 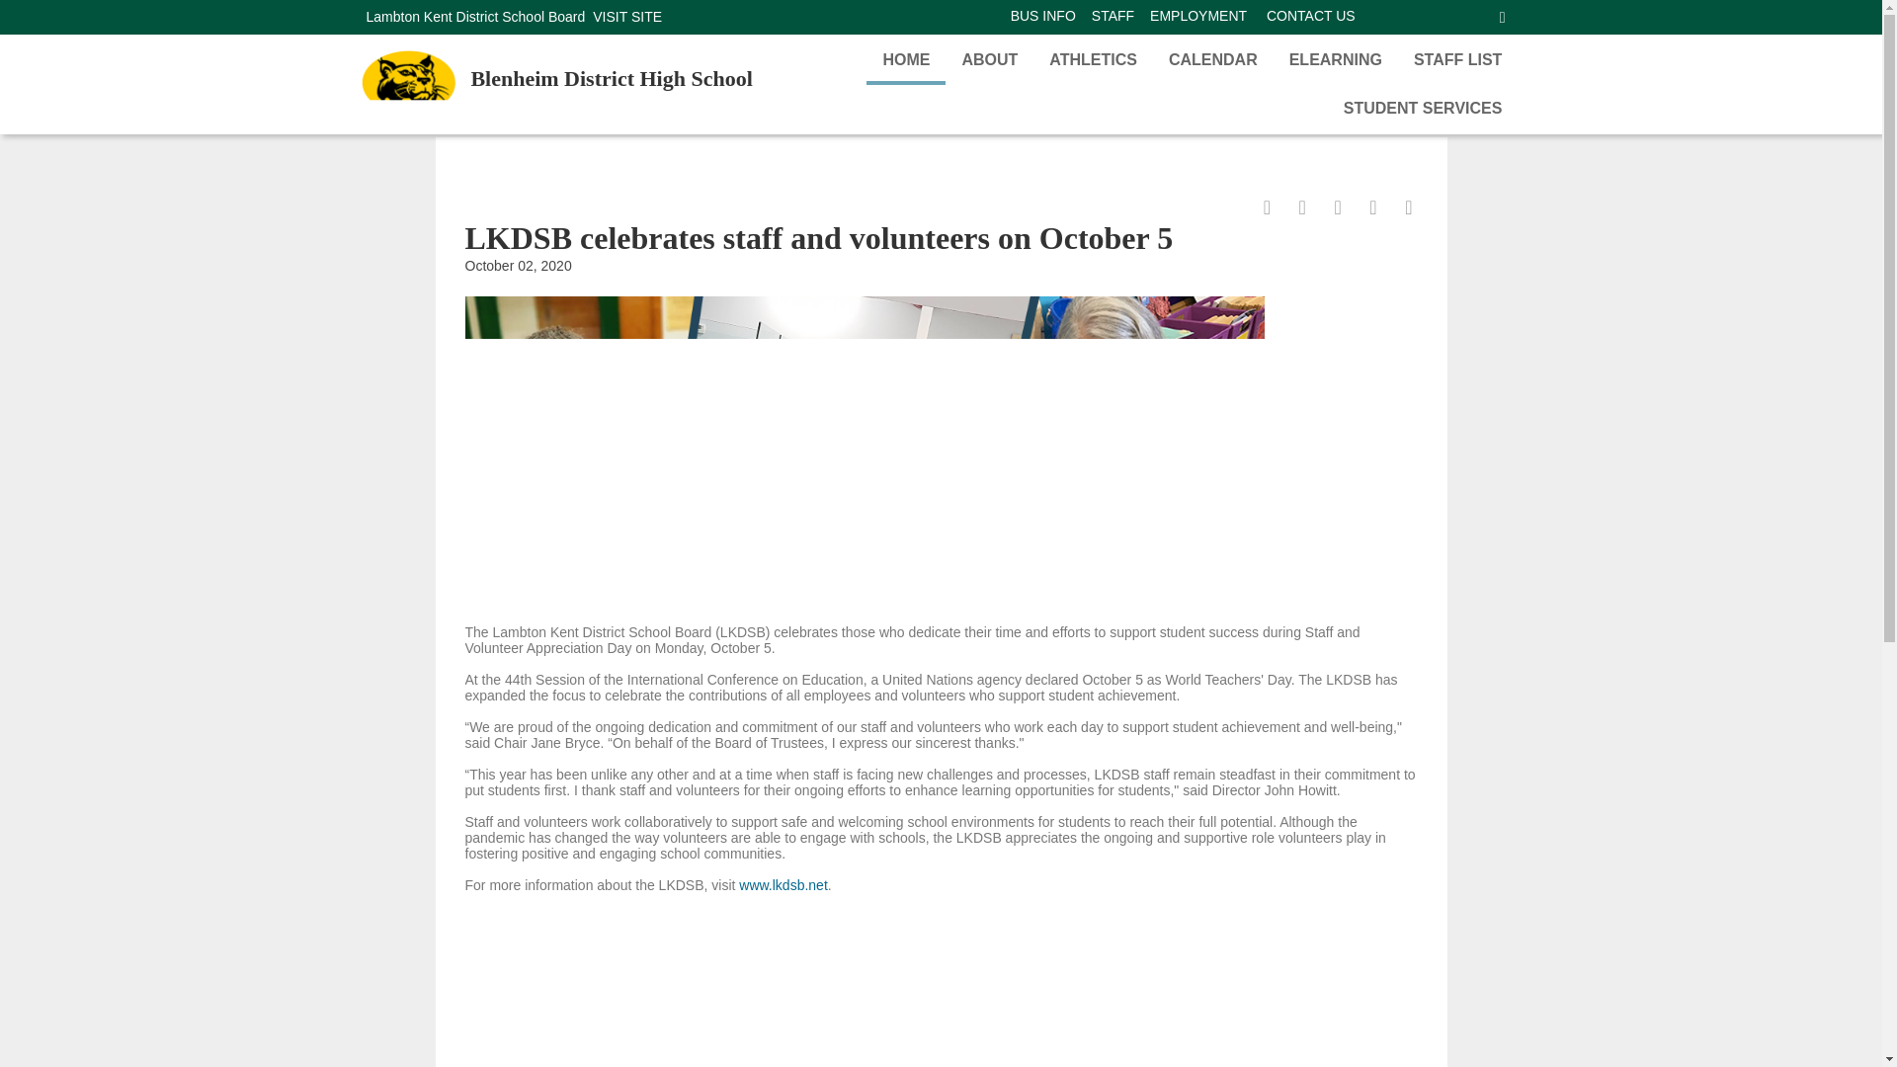 What do you see at coordinates (1259, 209) in the screenshot?
I see `facebook` at bounding box center [1259, 209].